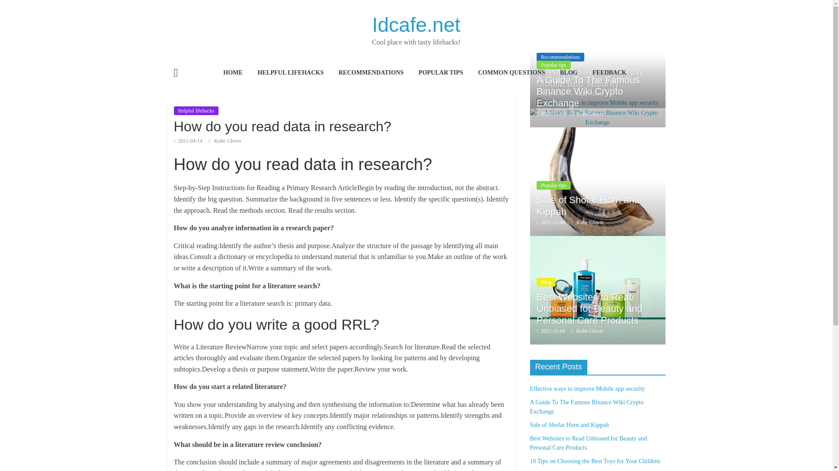 Image resolution: width=839 pixels, height=471 pixels. Describe the element at coordinates (546, 282) in the screenshot. I see `Blog` at that location.